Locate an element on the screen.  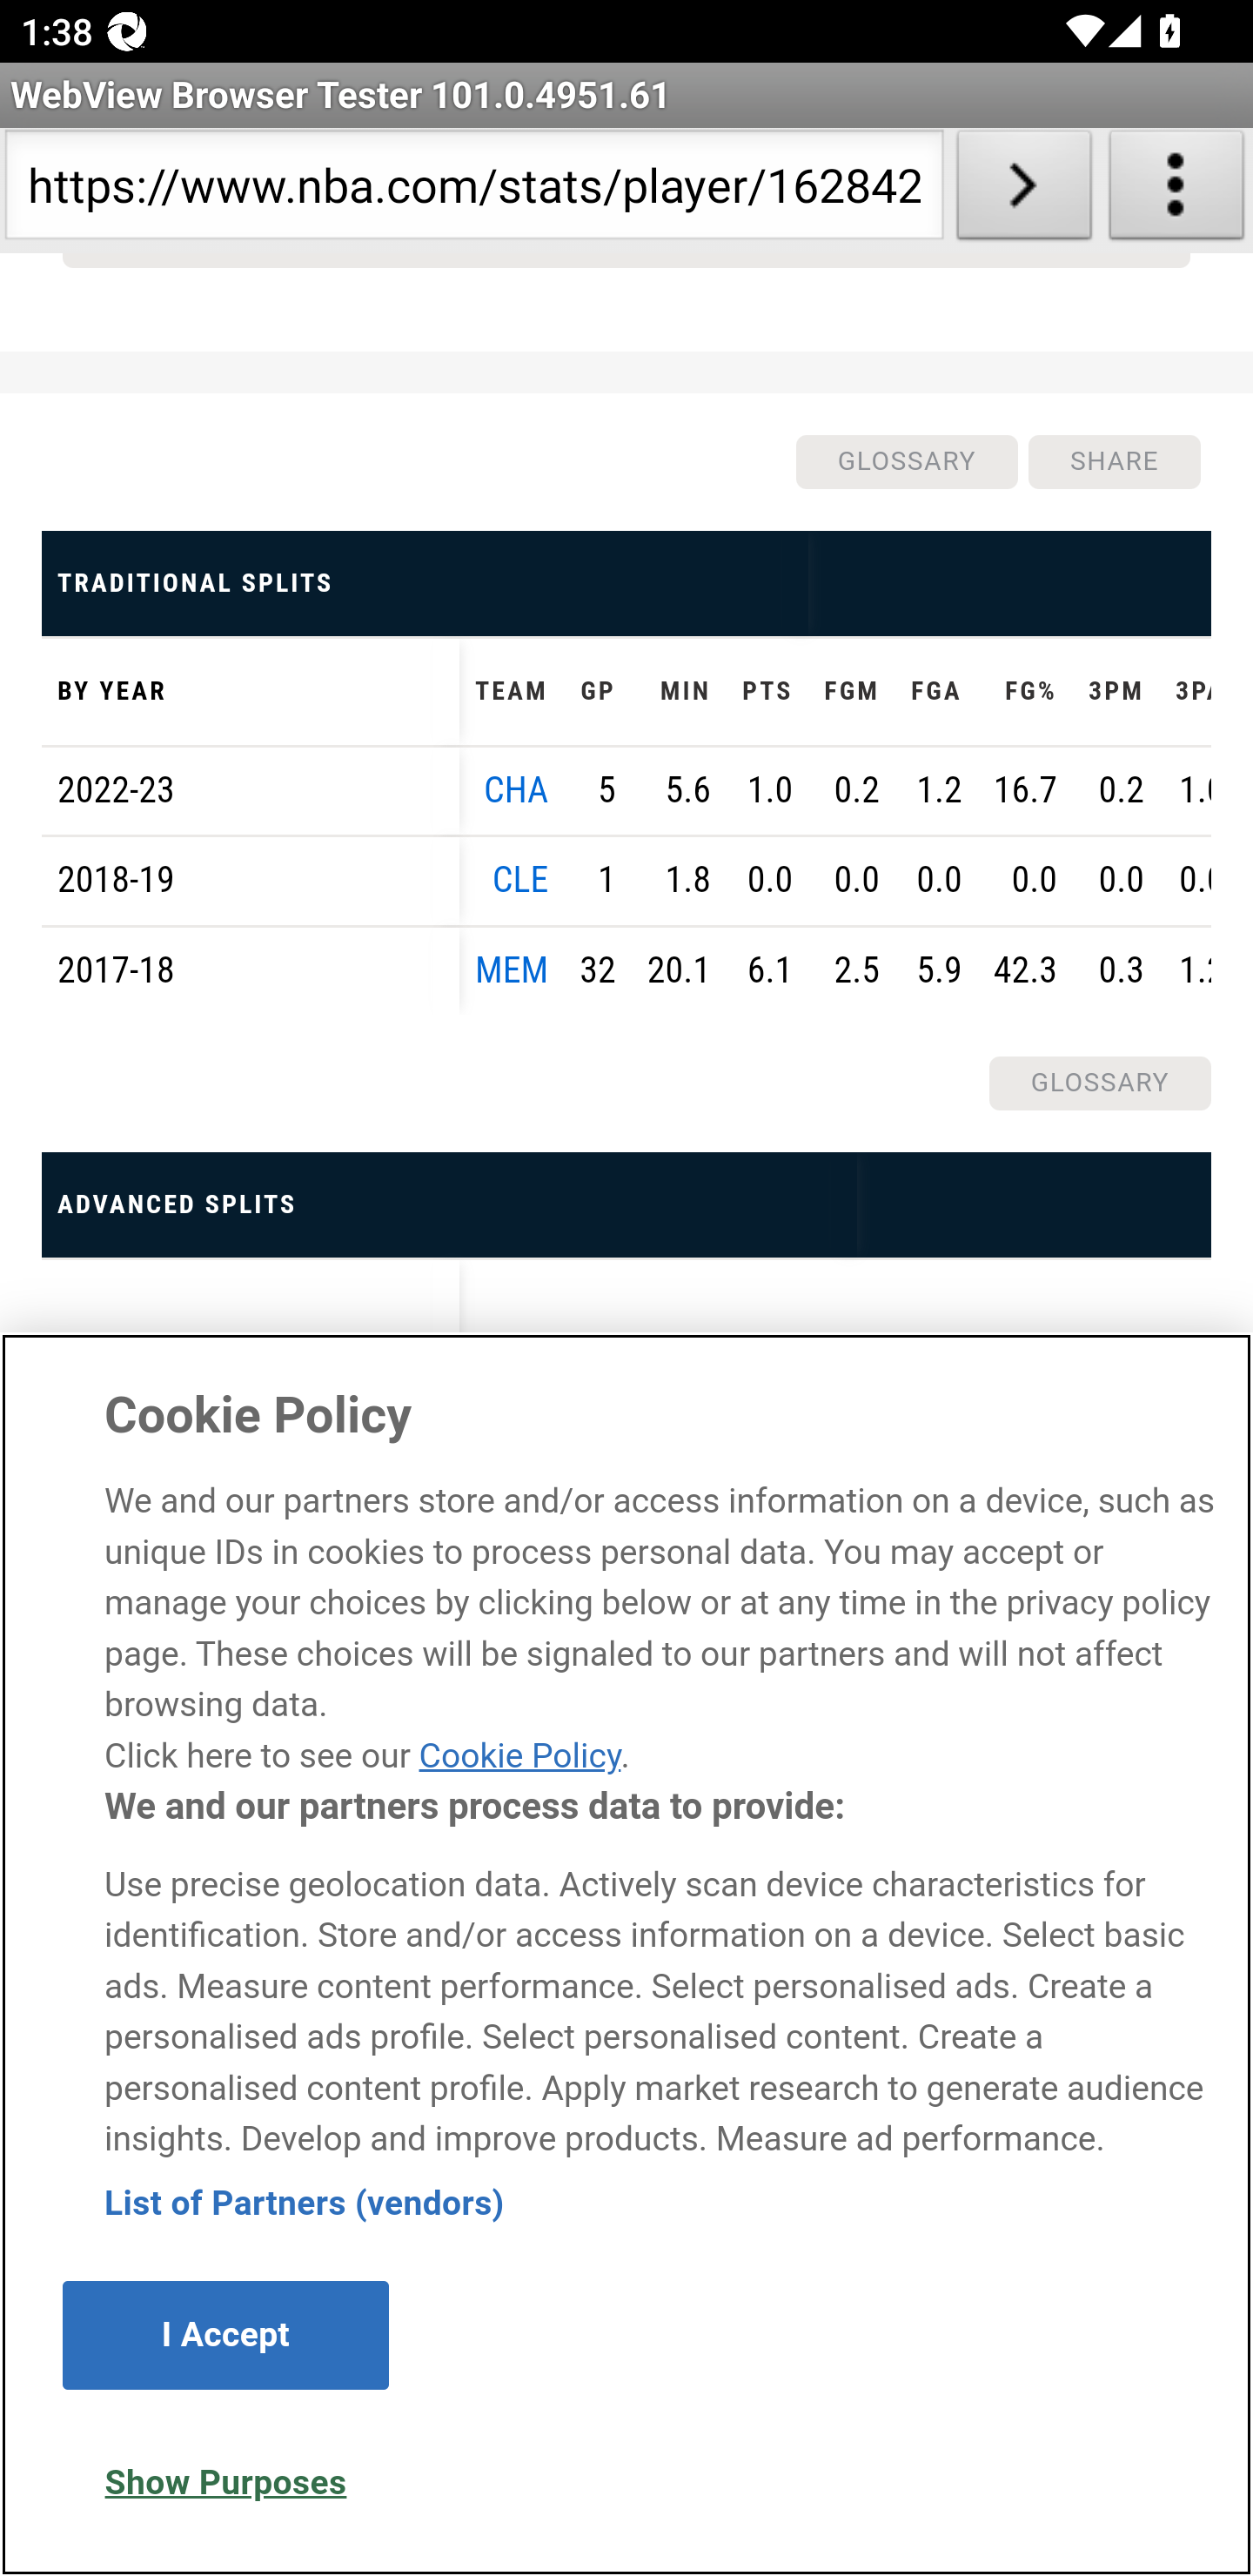
MIN is located at coordinates (678, 693).